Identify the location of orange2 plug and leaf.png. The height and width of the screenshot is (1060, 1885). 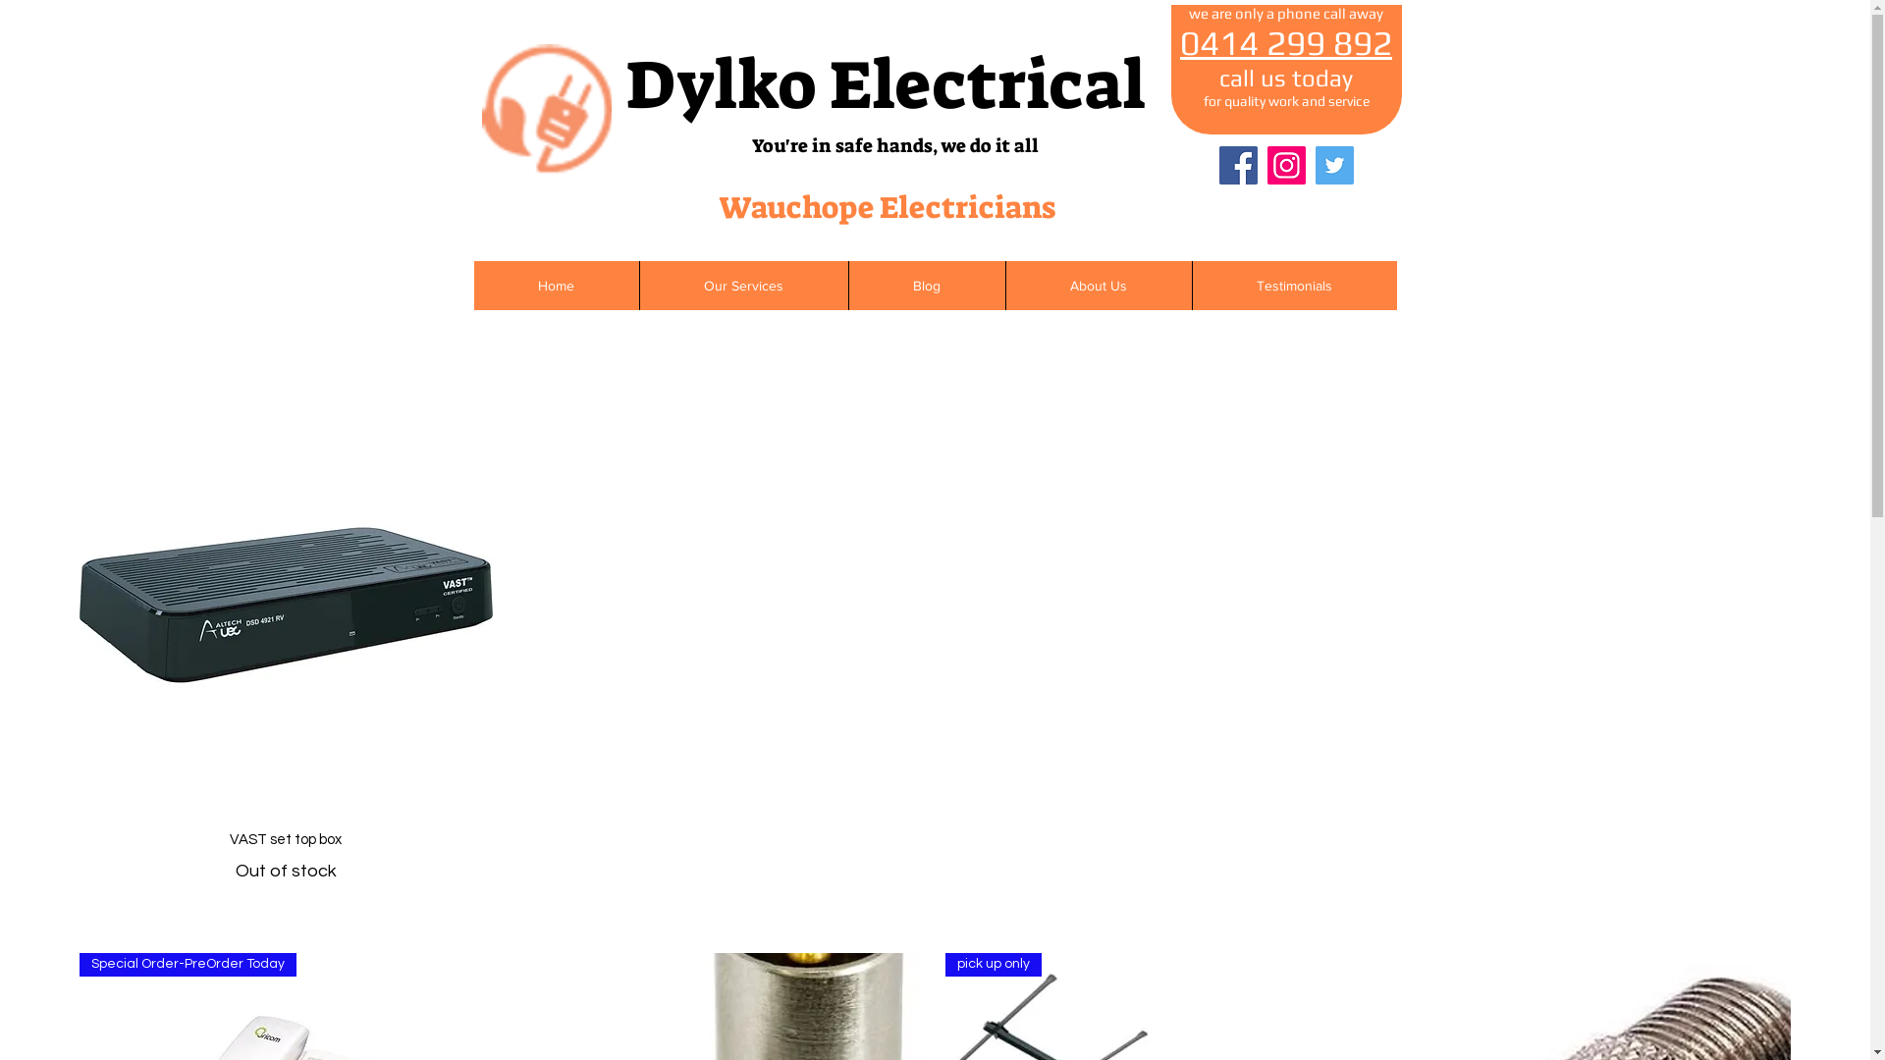
(546, 109).